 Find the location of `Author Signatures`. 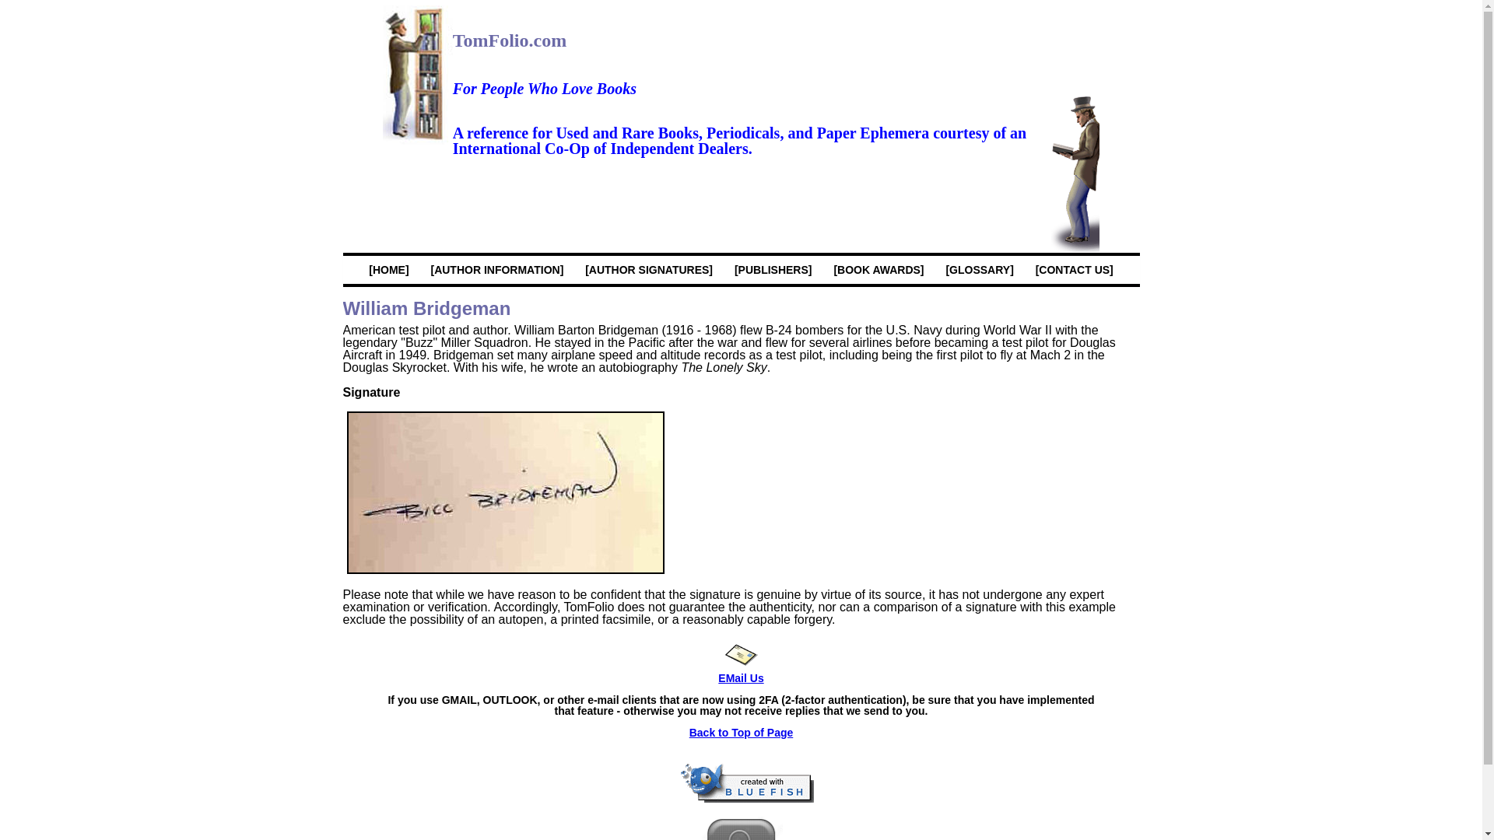

Author Signatures is located at coordinates (648, 270).